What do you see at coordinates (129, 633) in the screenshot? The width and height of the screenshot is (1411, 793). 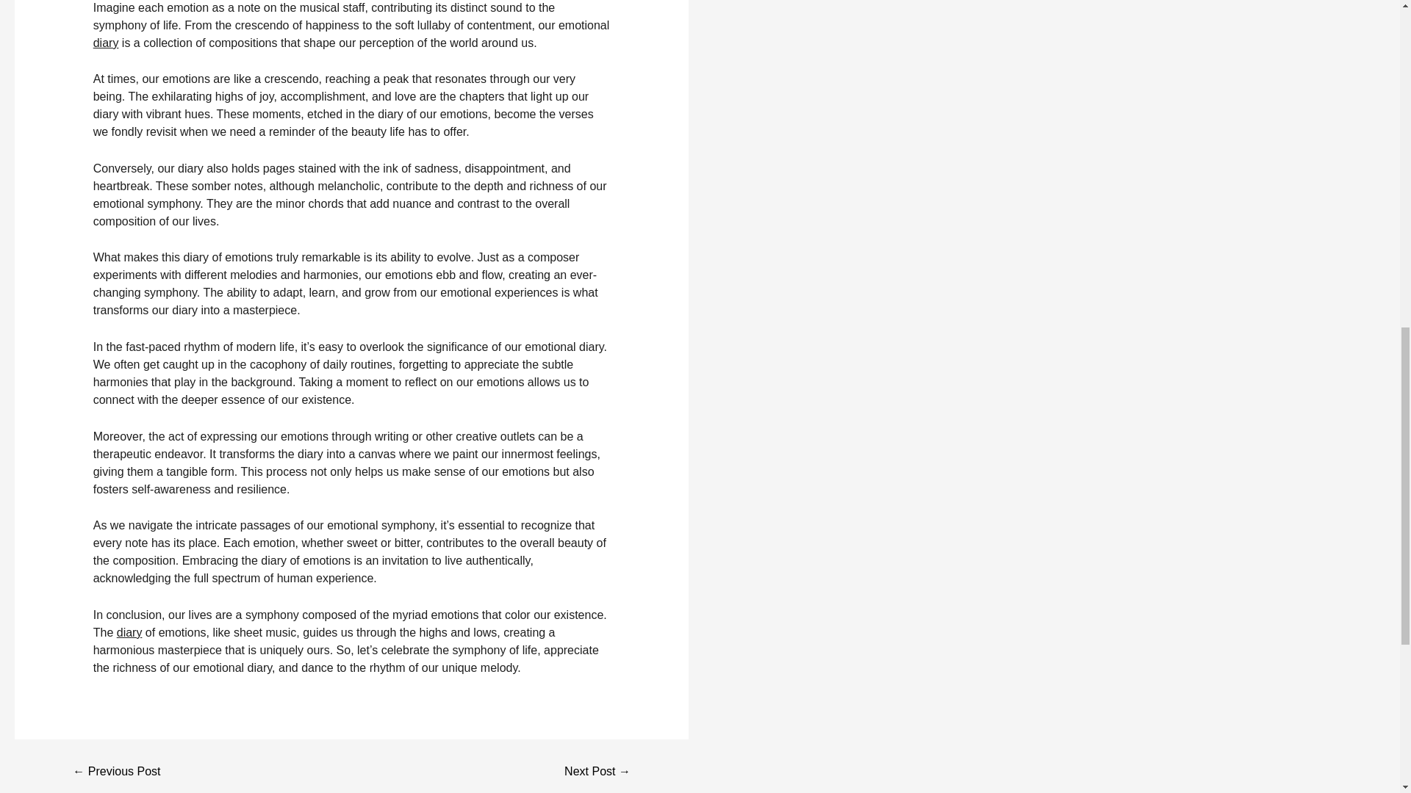 I see `diary` at bounding box center [129, 633].